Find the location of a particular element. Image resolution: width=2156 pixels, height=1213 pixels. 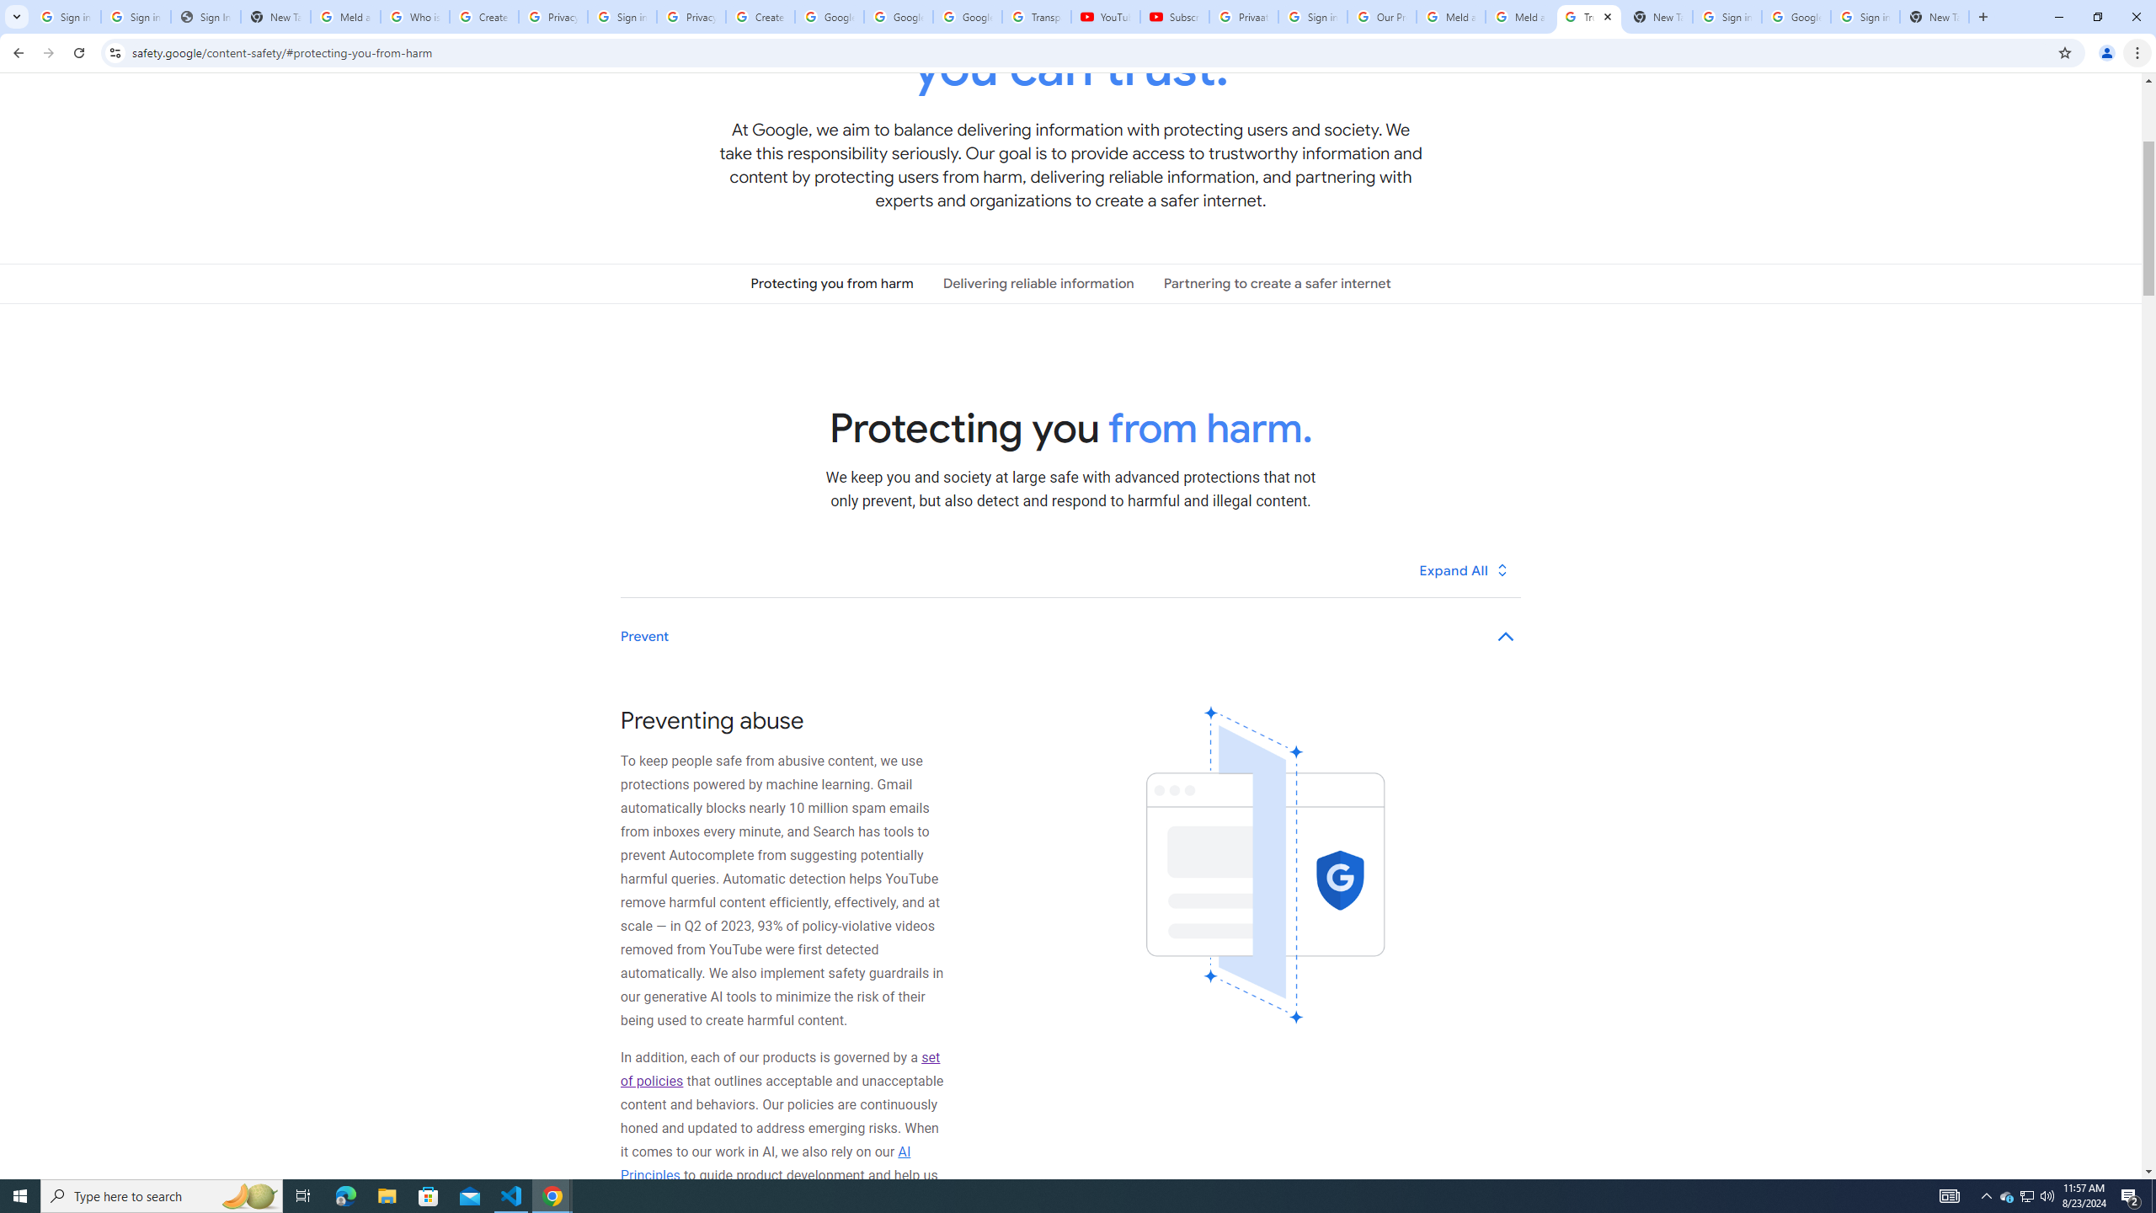

YouTube is located at coordinates (1105, 17).